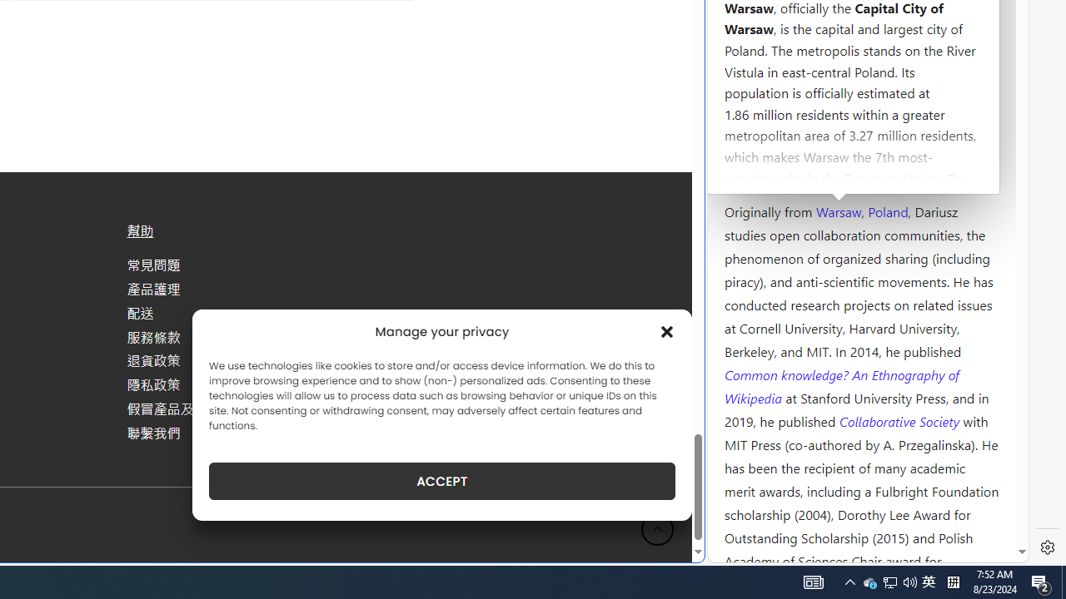 The image size is (1066, 599). What do you see at coordinates (888, 210) in the screenshot?
I see `Poland` at bounding box center [888, 210].